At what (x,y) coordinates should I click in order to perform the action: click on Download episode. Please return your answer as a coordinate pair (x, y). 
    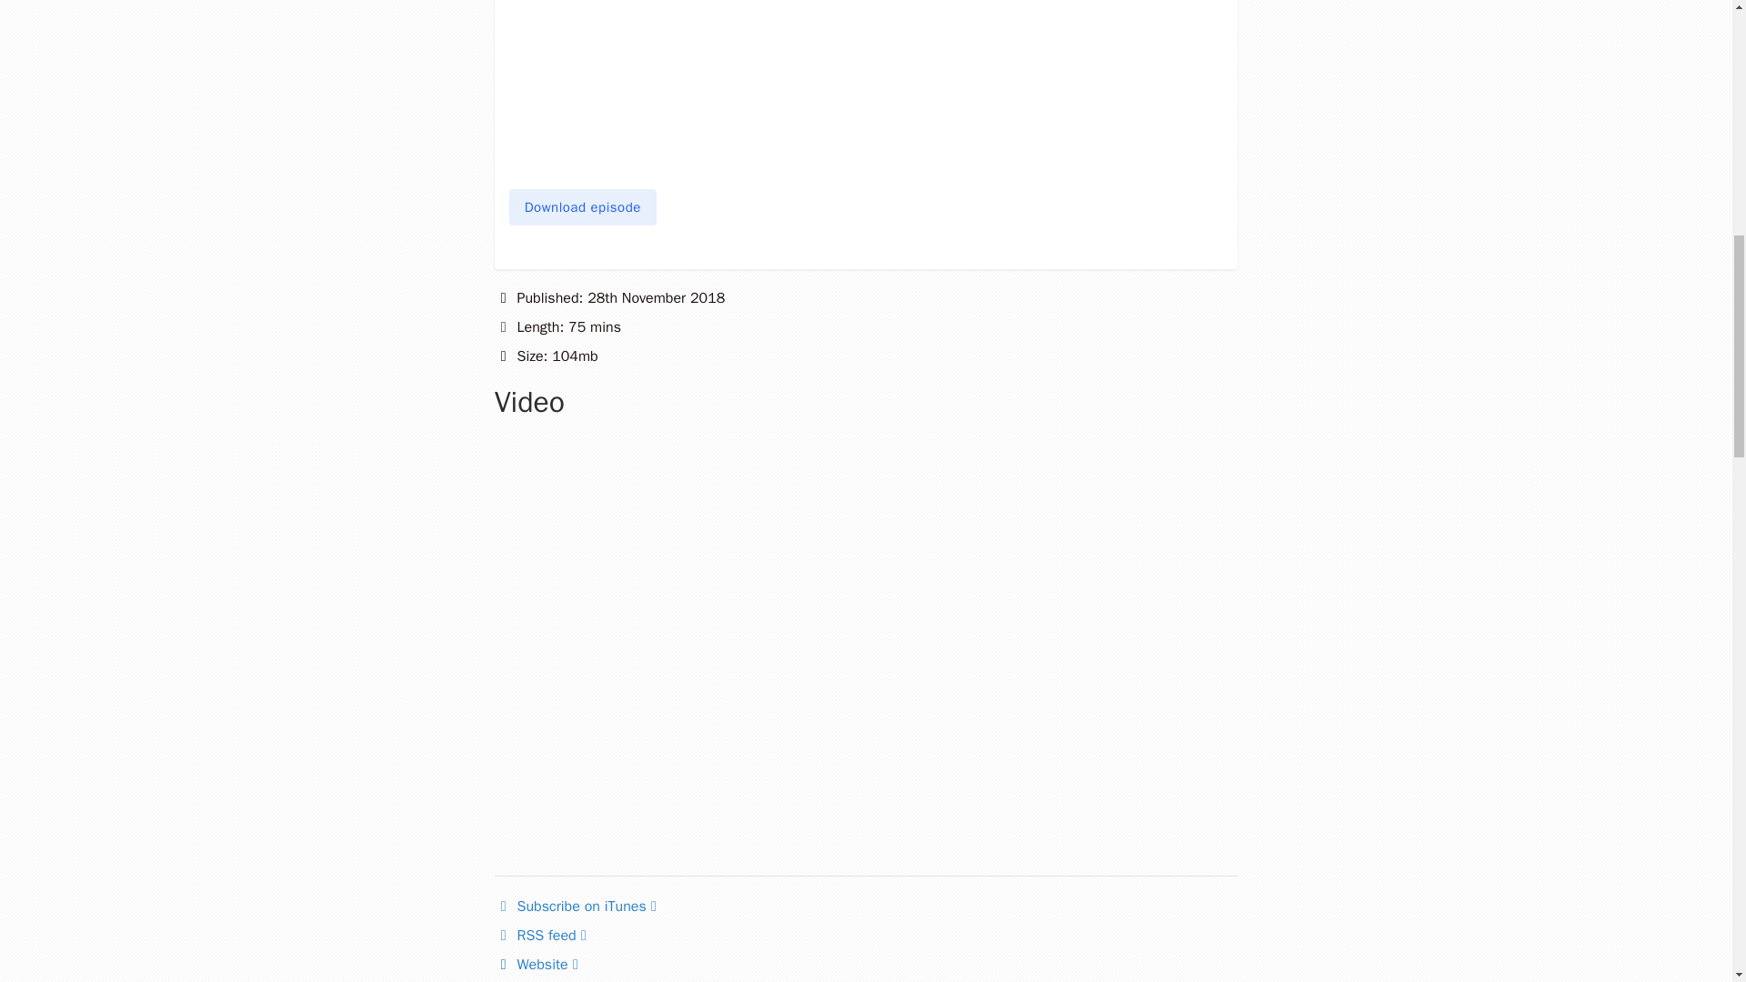
    Looking at the image, I should click on (582, 207).